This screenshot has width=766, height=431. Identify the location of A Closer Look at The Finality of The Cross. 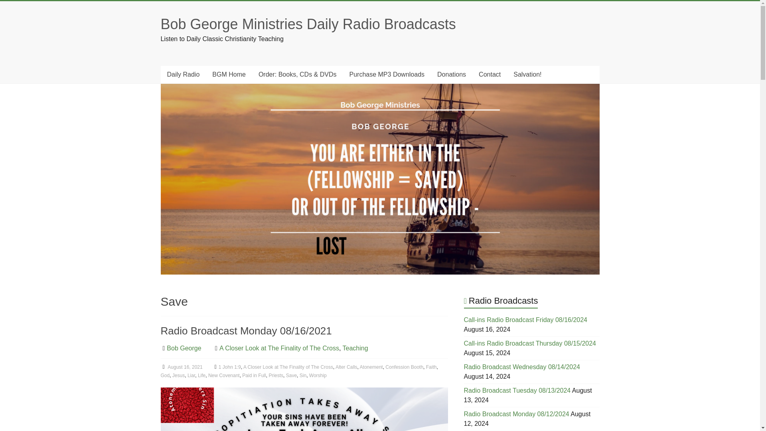
(288, 367).